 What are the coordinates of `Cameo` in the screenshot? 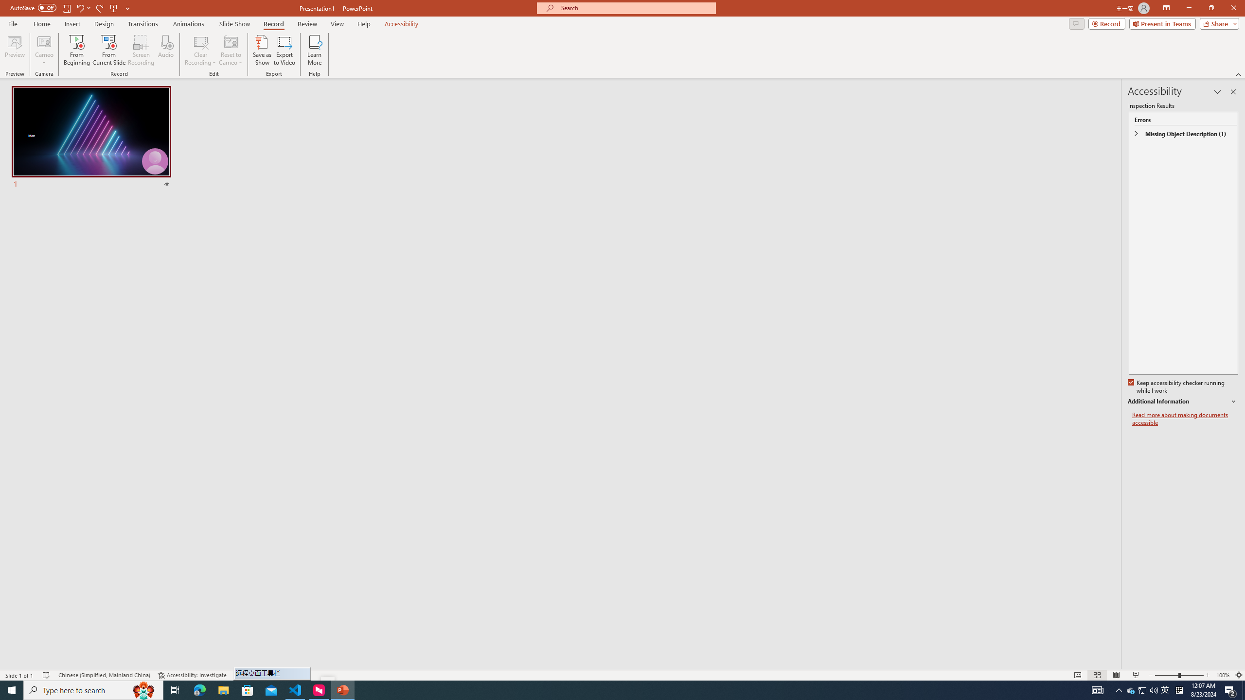 It's located at (44, 50).